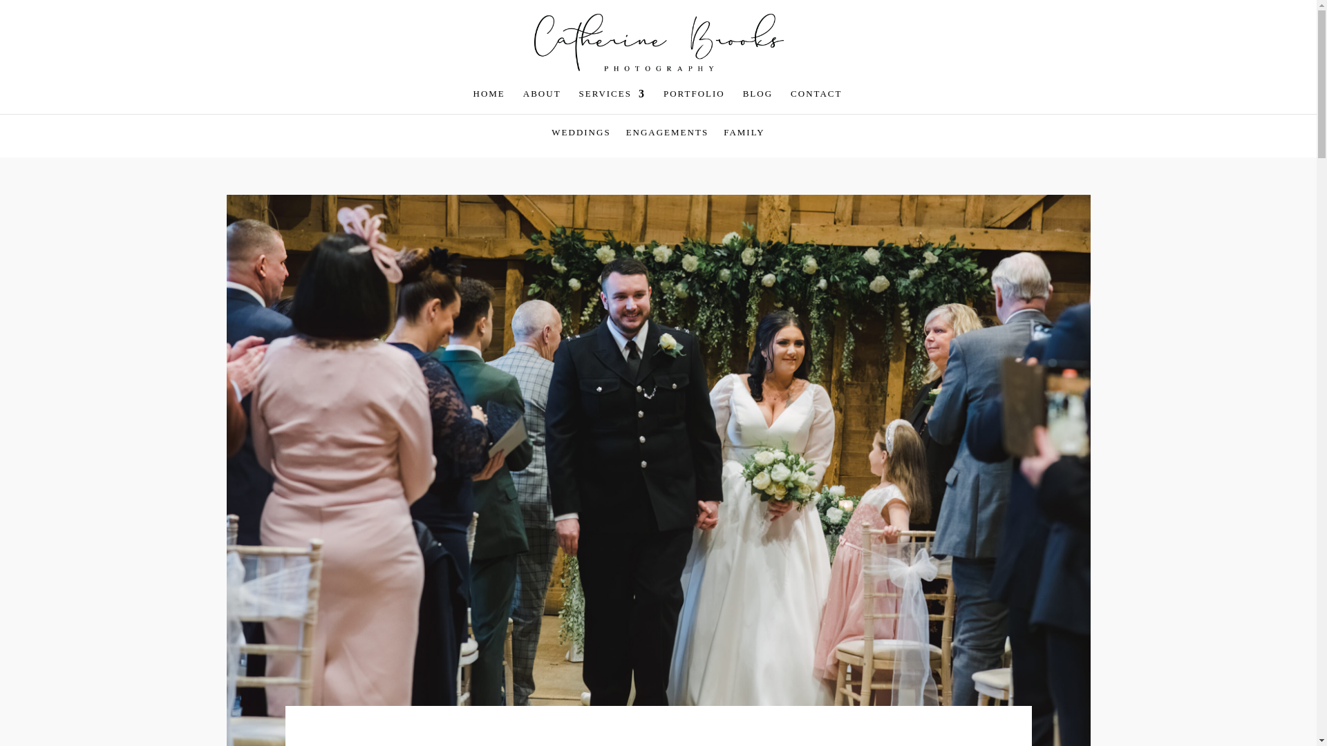 The width and height of the screenshot is (1327, 746). What do you see at coordinates (668, 142) in the screenshot?
I see `ENGAGEMENTS` at bounding box center [668, 142].